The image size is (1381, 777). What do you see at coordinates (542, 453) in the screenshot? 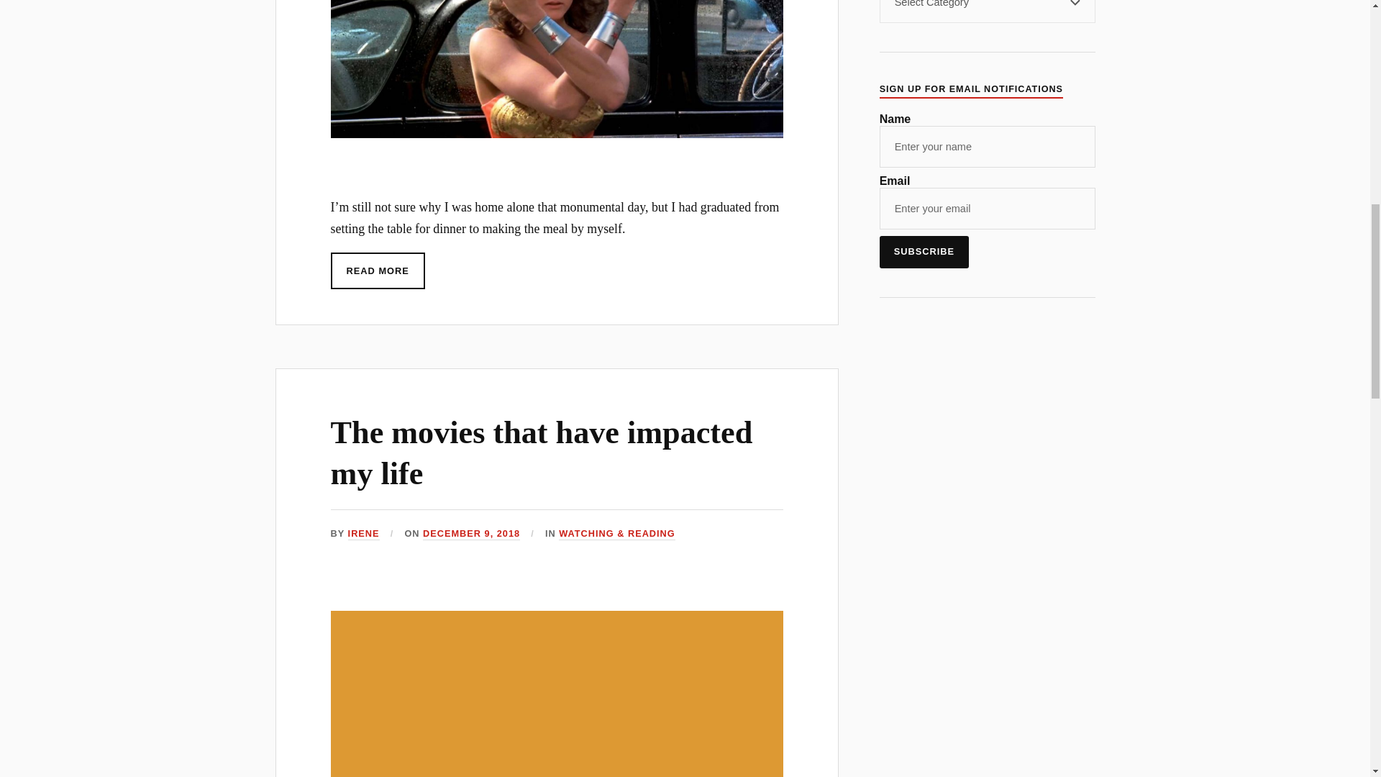
I see `The movies that have impacted my life` at bounding box center [542, 453].